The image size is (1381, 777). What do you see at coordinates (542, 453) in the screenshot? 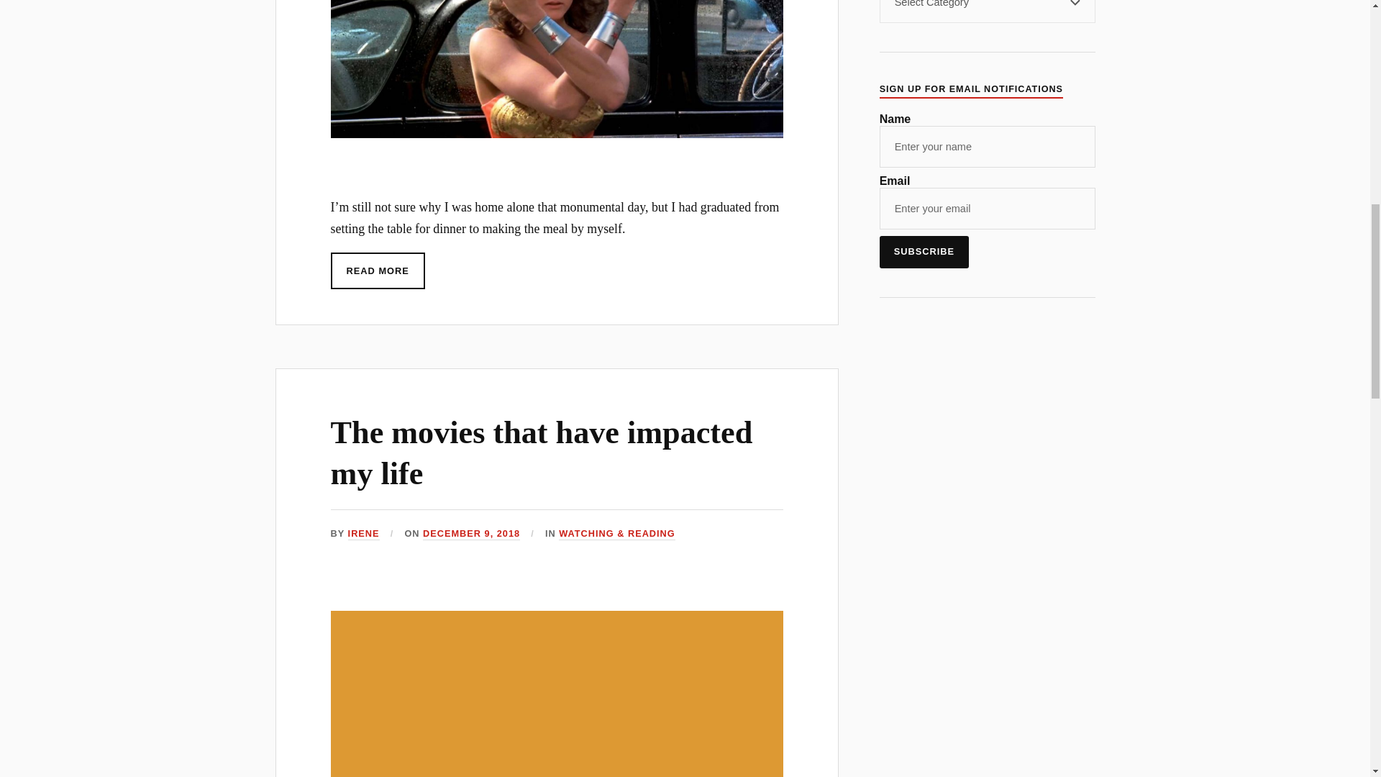
I see `The movies that have impacted my life` at bounding box center [542, 453].